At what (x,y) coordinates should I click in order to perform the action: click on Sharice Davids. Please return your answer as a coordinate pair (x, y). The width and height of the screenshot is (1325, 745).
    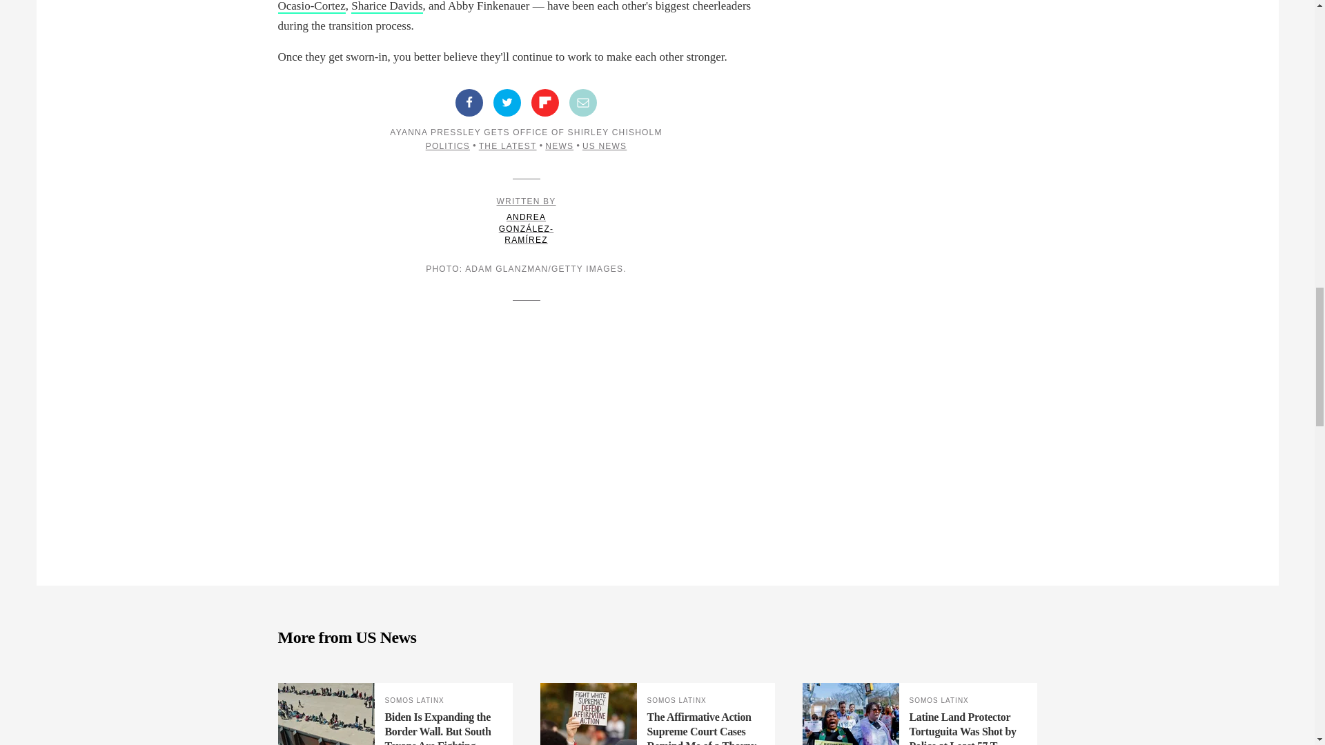
    Looking at the image, I should click on (386, 7).